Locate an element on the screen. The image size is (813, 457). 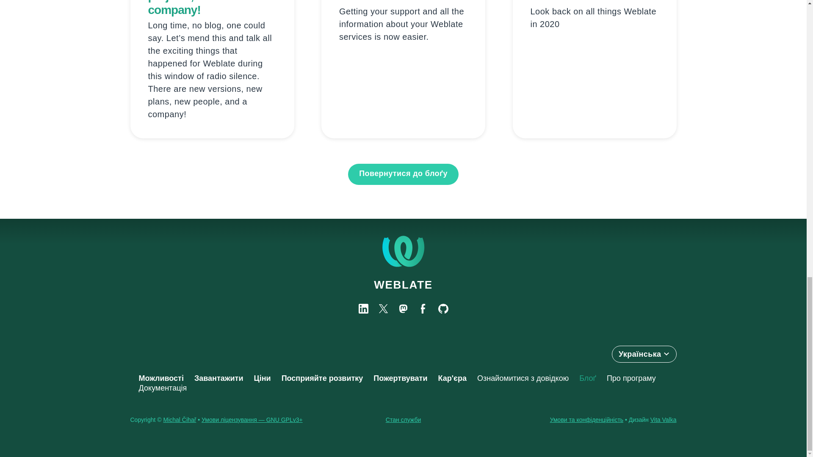
X is located at coordinates (383, 308).